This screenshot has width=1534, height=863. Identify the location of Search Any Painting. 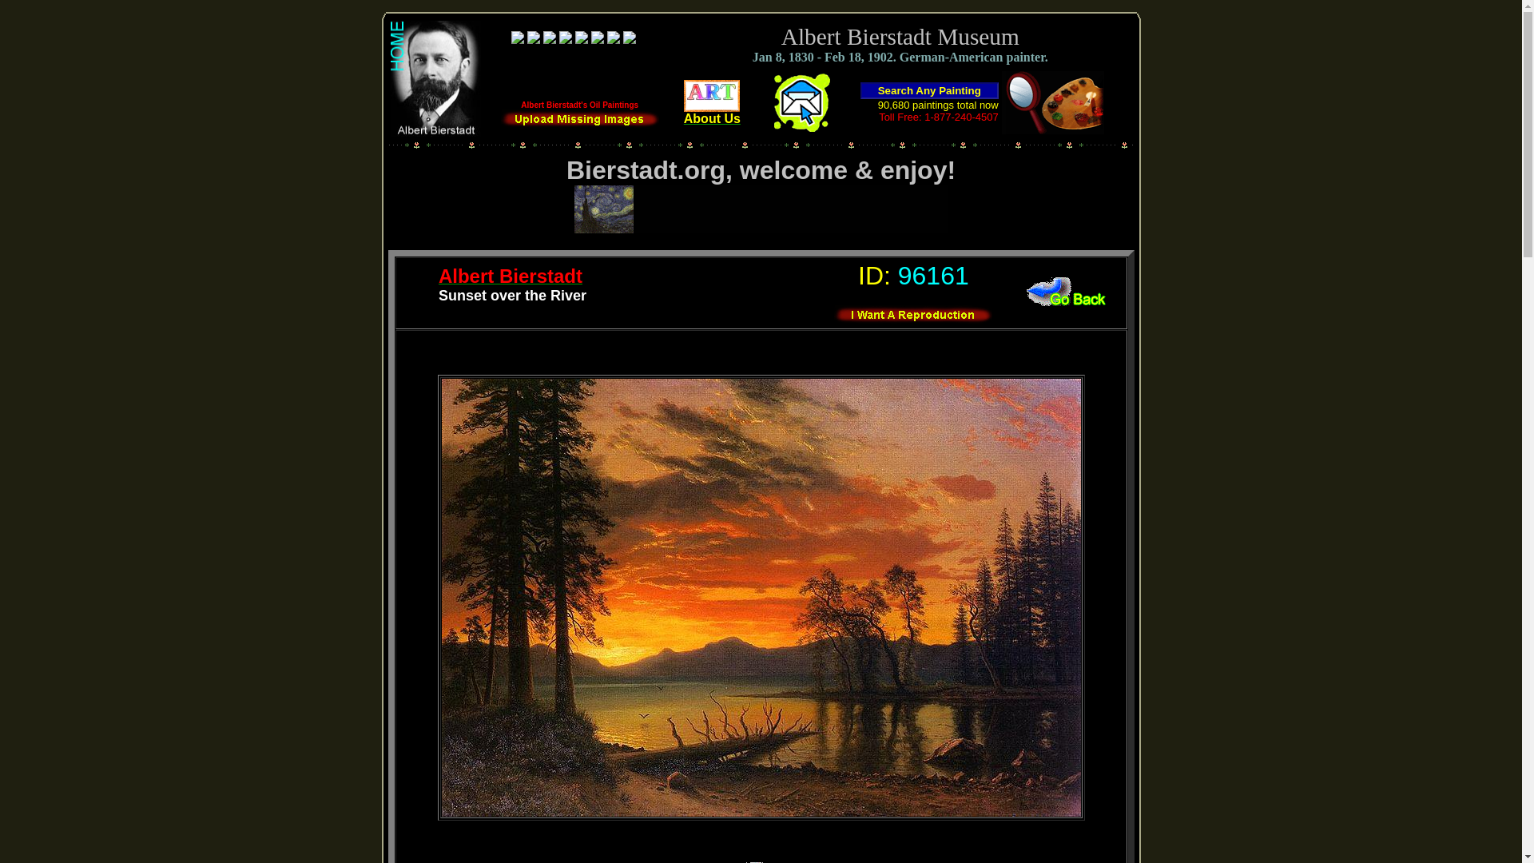
(929, 90).